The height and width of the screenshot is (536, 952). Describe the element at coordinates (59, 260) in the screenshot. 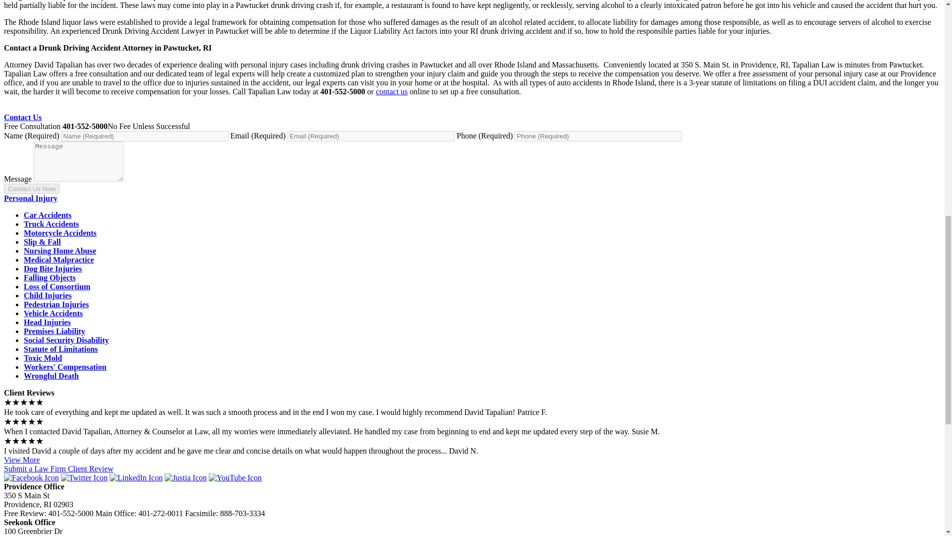

I see `Medical Malpractice` at that location.